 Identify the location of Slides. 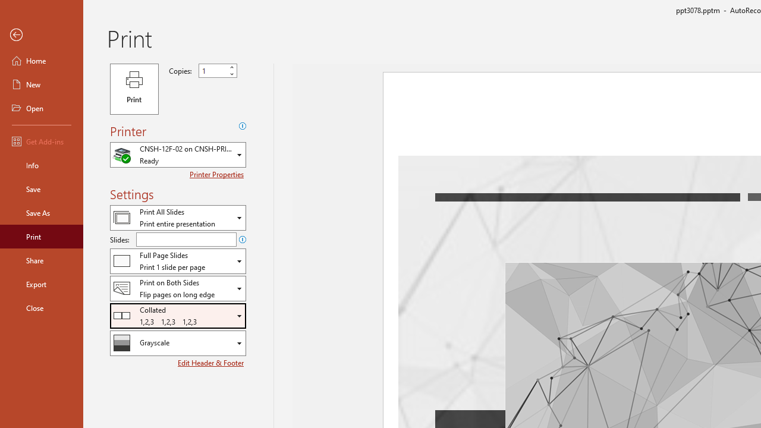
(186, 239).